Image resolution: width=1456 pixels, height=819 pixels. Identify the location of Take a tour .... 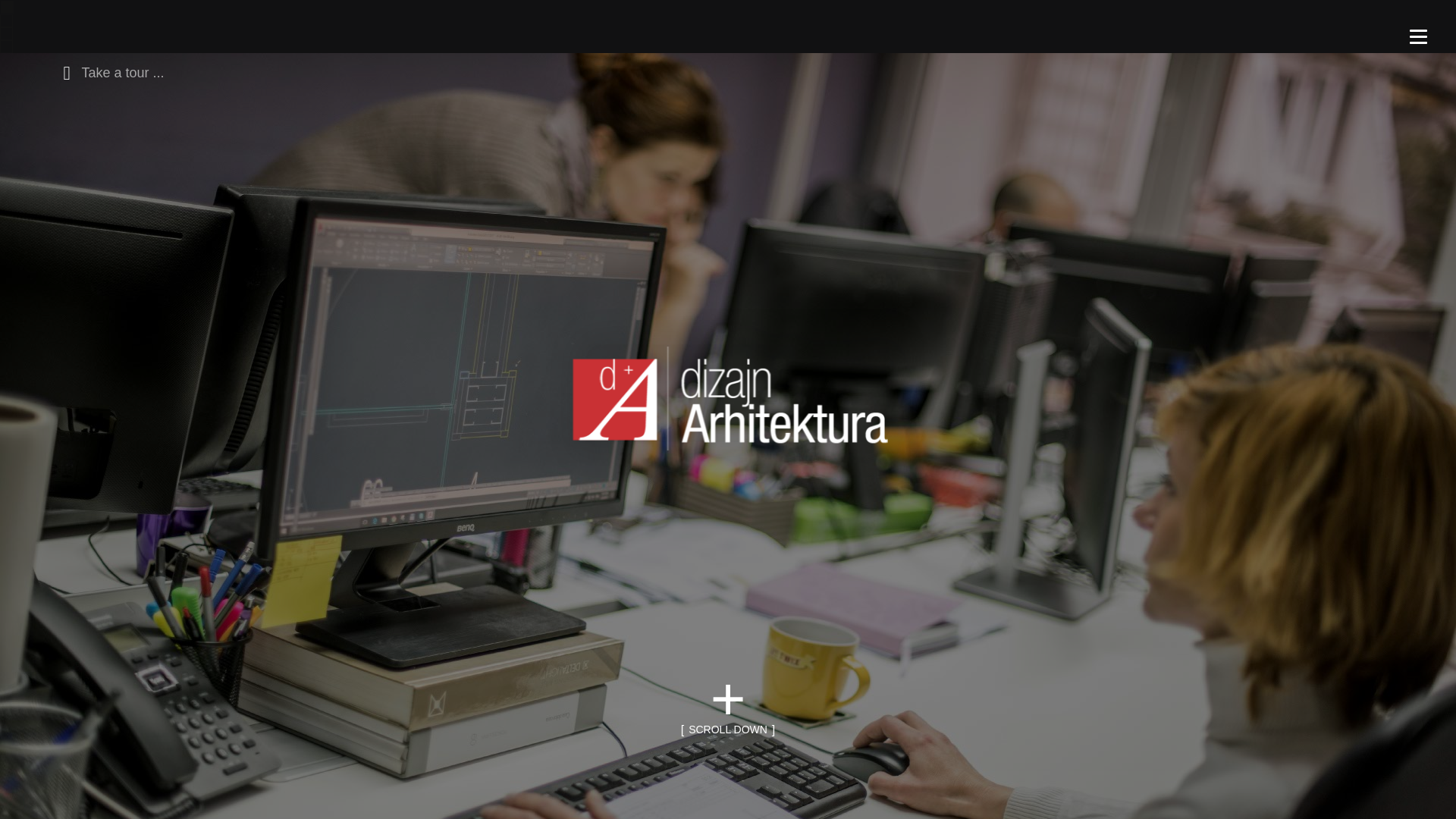
(109, 71).